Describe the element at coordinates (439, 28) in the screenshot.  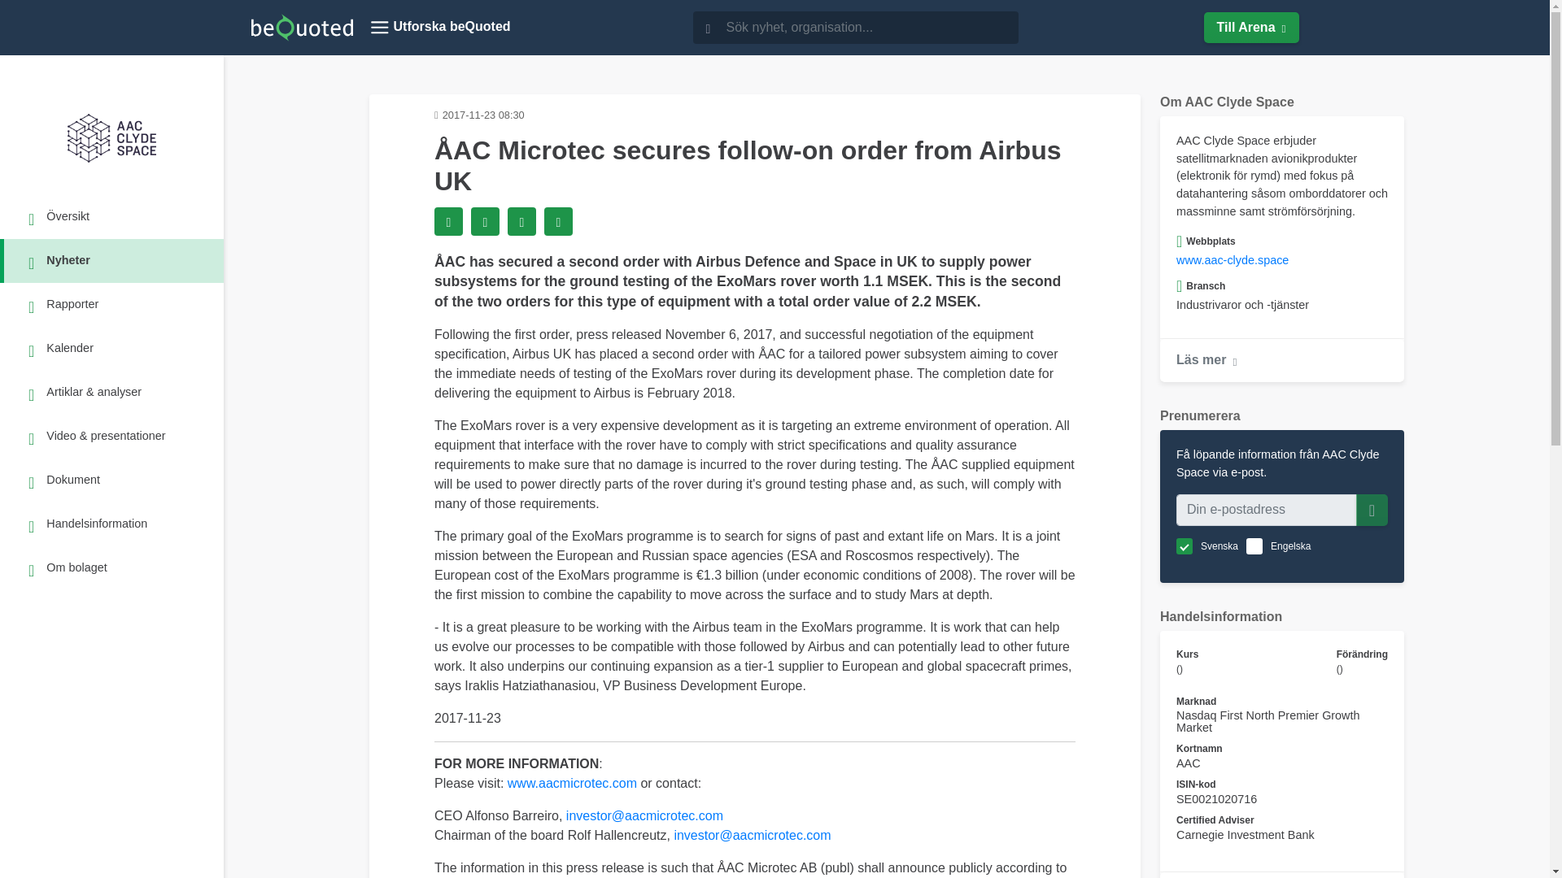
I see `Utforska beQuoted` at that location.